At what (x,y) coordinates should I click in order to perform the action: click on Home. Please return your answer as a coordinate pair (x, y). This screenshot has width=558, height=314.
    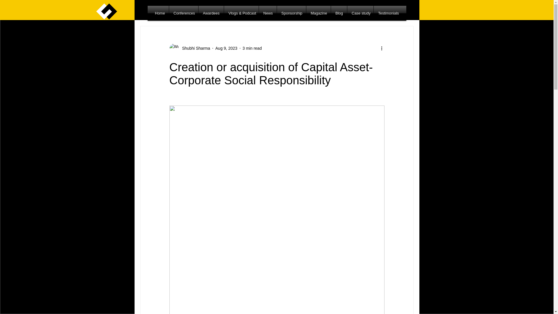
    Looking at the image, I should click on (160, 13).